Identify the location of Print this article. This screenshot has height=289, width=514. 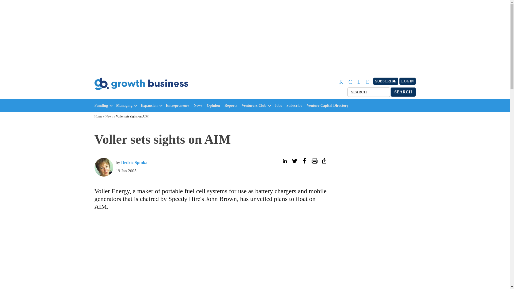
(314, 161).